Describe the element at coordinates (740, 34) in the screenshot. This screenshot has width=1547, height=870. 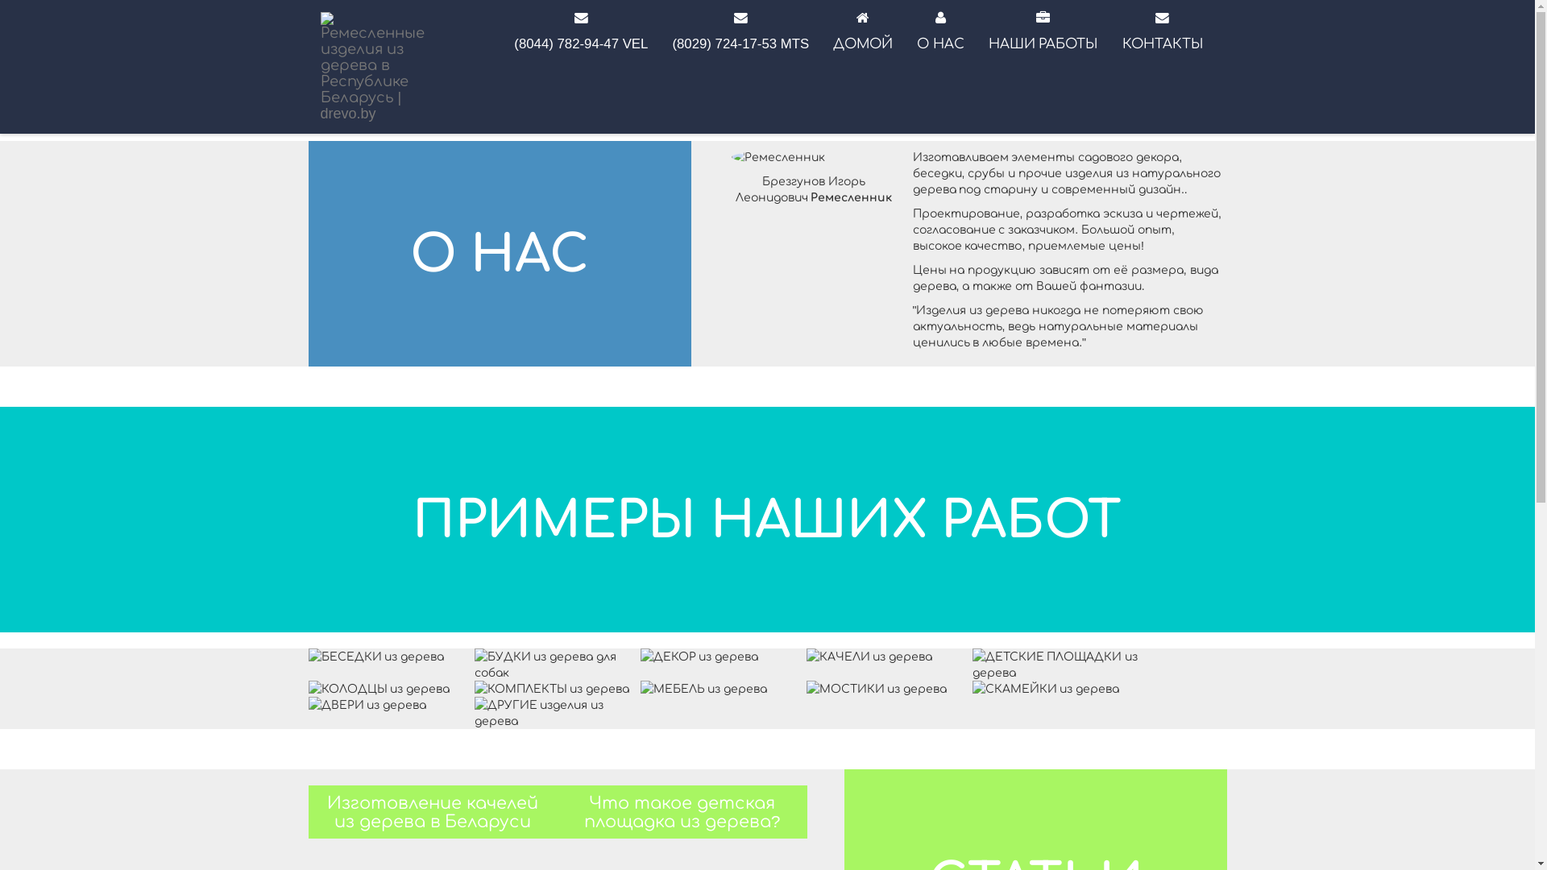
I see `(8029) 724-17-53 MTS` at that location.